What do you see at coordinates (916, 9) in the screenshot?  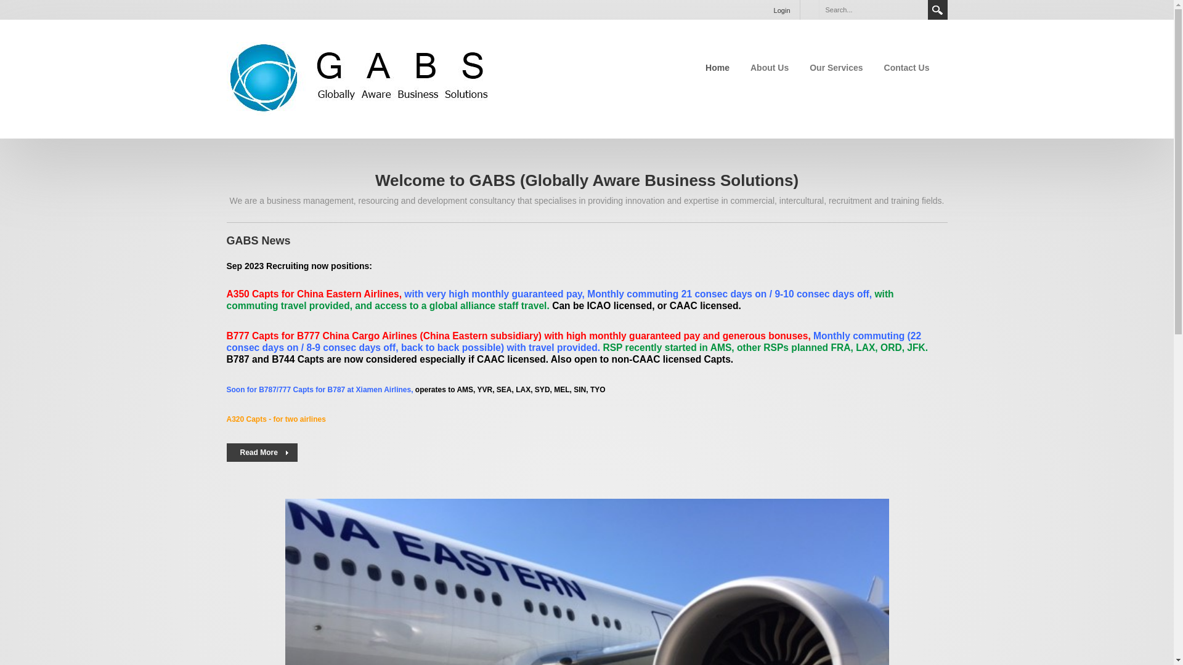 I see `Clear search text` at bounding box center [916, 9].